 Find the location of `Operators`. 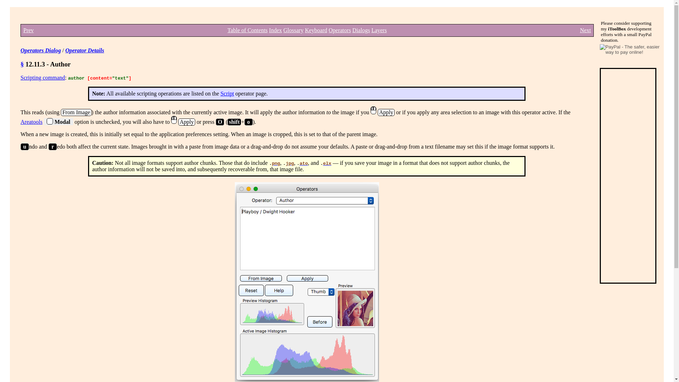

Operators is located at coordinates (339, 30).